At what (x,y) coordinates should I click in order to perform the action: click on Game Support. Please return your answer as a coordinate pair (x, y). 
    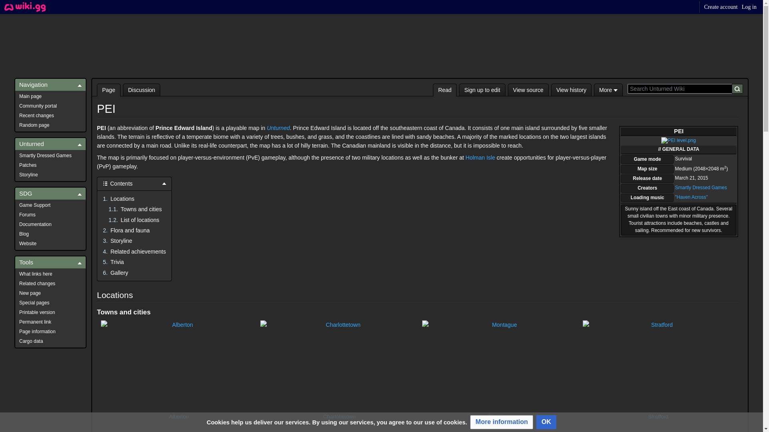
    Looking at the image, I should click on (50, 205).